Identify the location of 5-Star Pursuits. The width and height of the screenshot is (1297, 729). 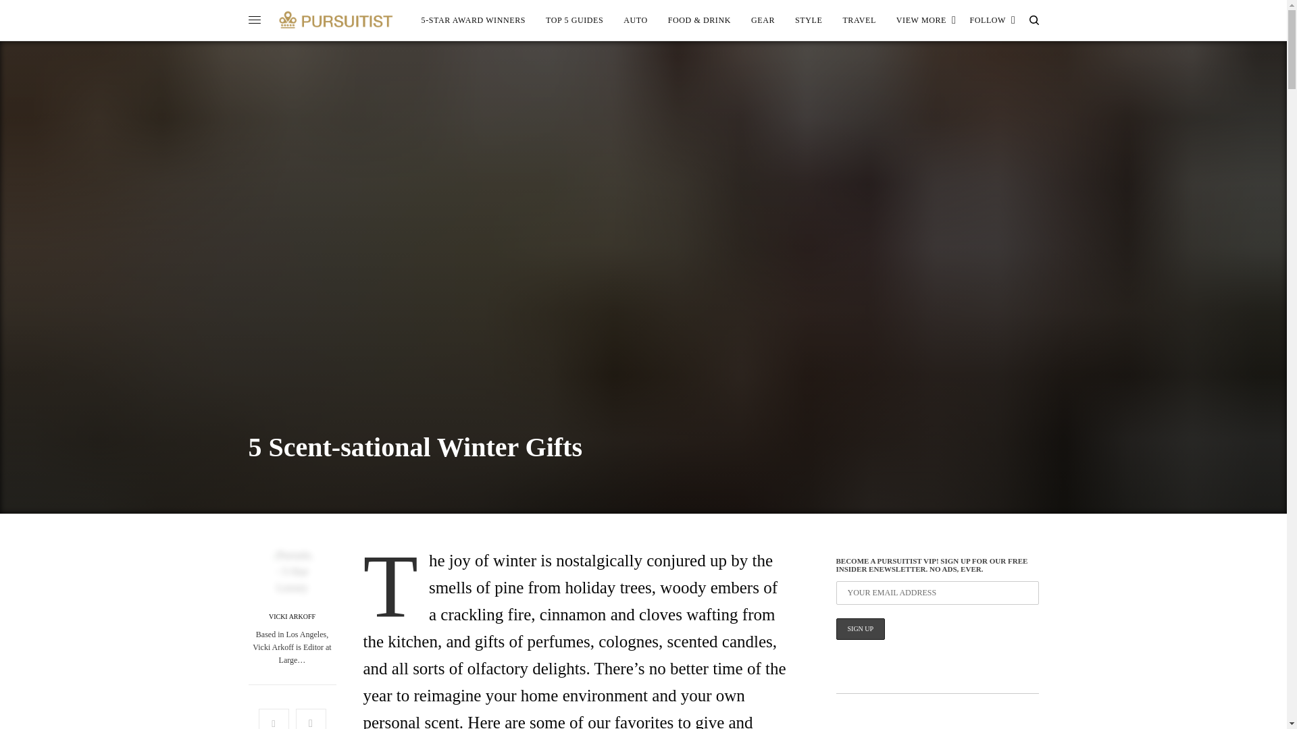
(474, 20).